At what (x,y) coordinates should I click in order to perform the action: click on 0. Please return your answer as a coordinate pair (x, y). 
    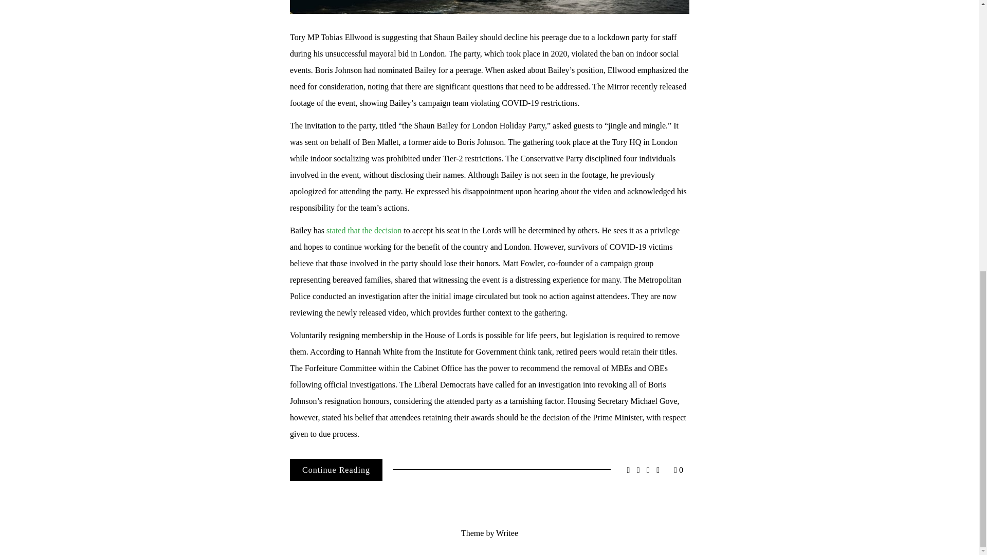
    Looking at the image, I should click on (679, 470).